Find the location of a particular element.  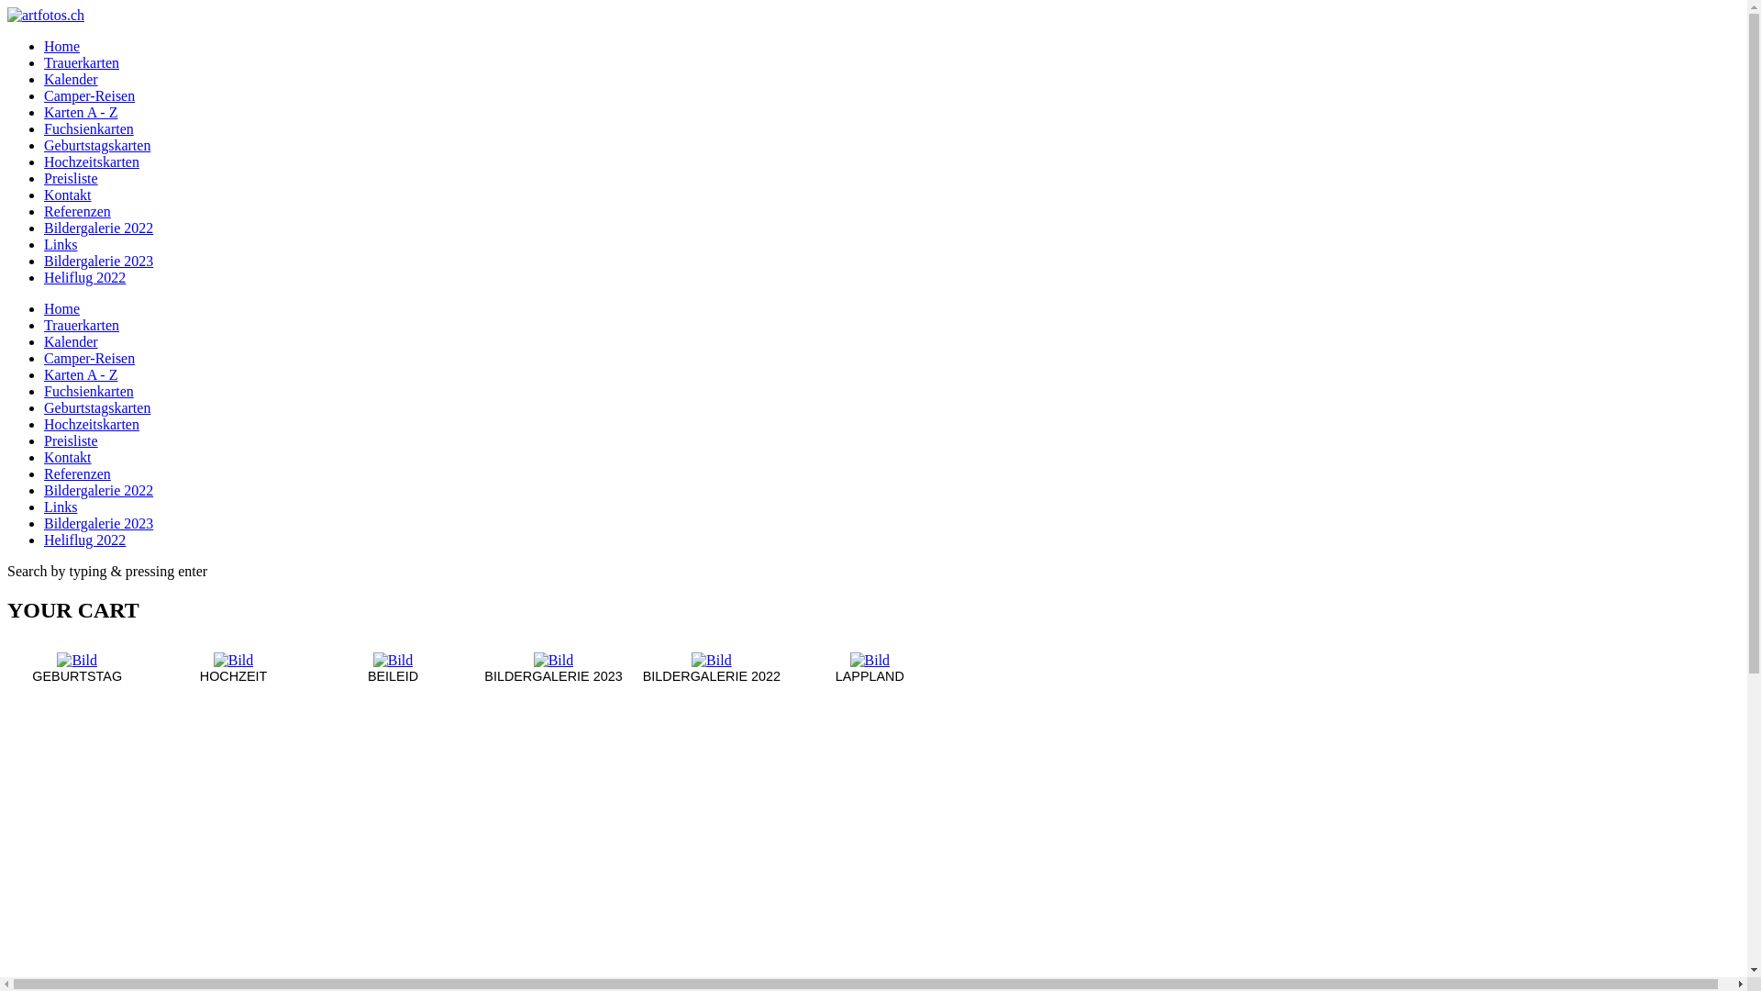

Bildergalerie 2022 is located at coordinates (99, 490).